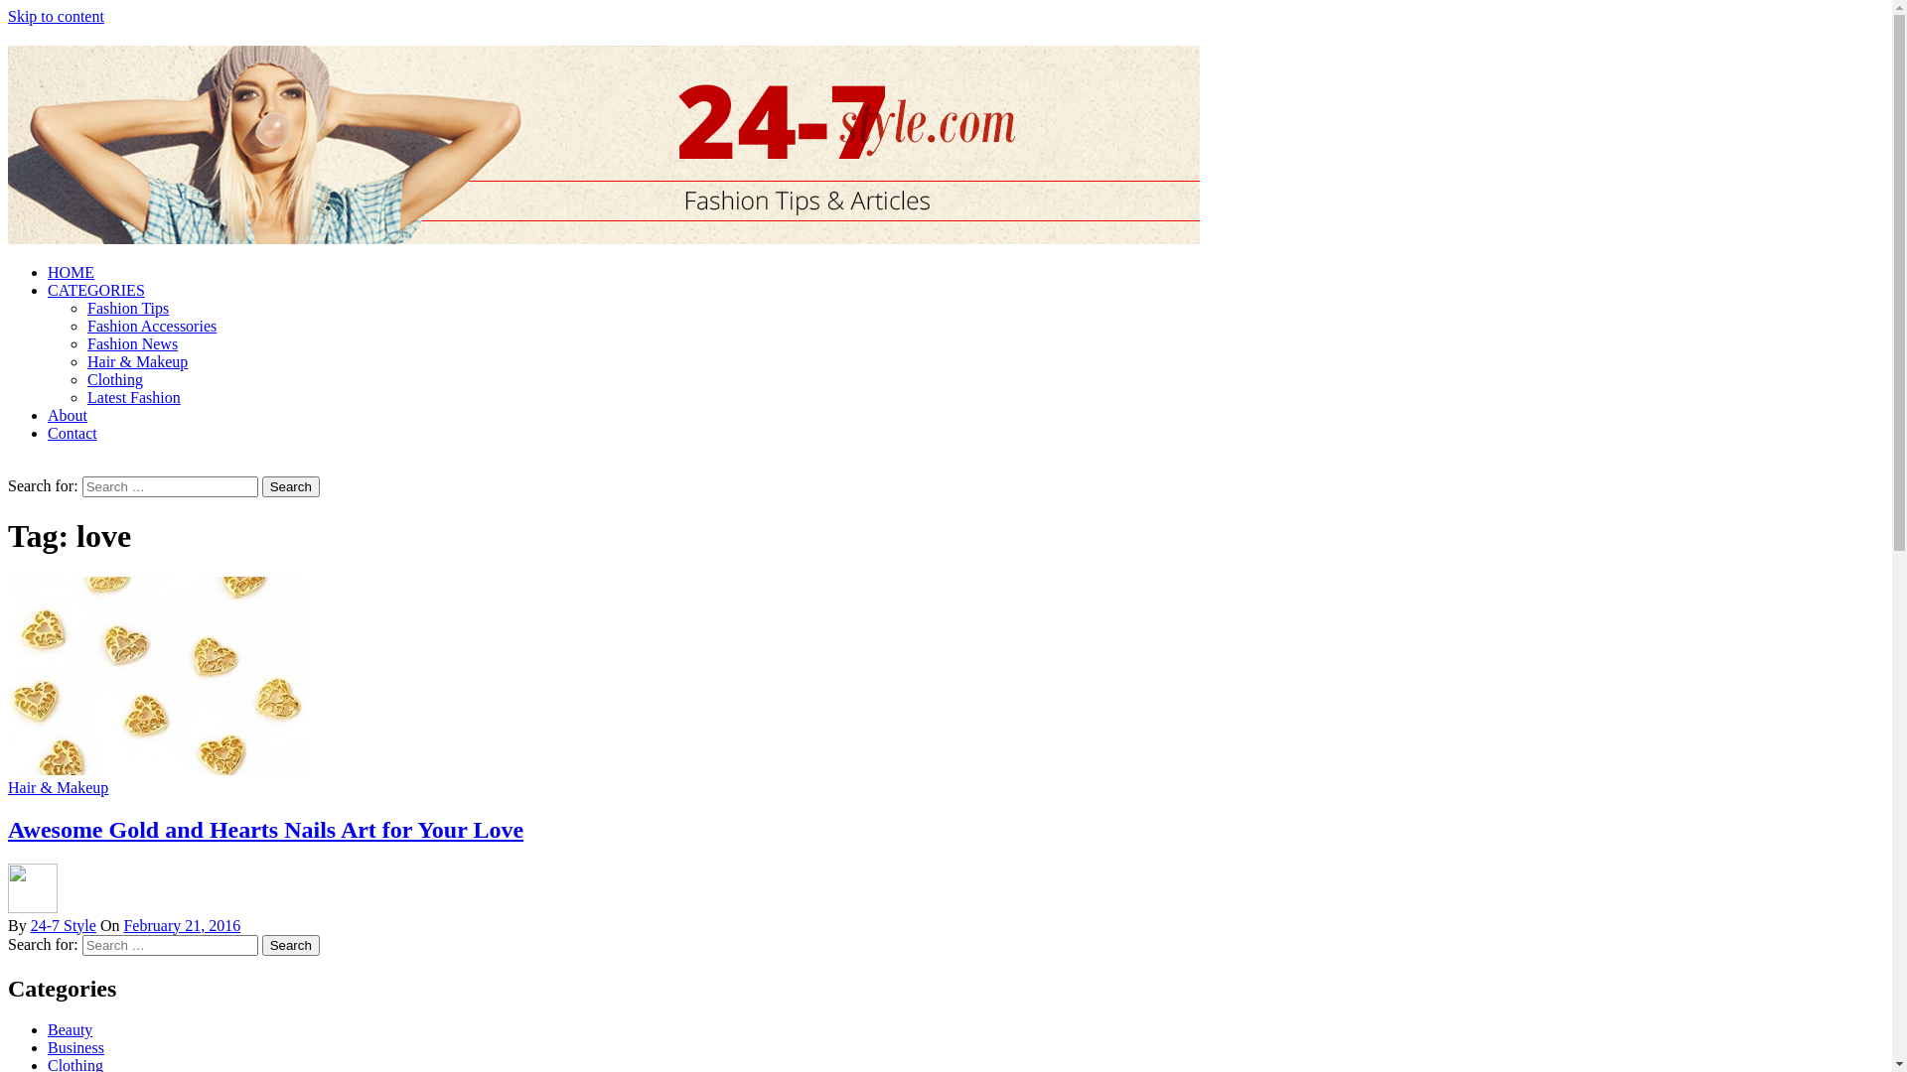  I want to click on Hair & Makeup, so click(58, 788).